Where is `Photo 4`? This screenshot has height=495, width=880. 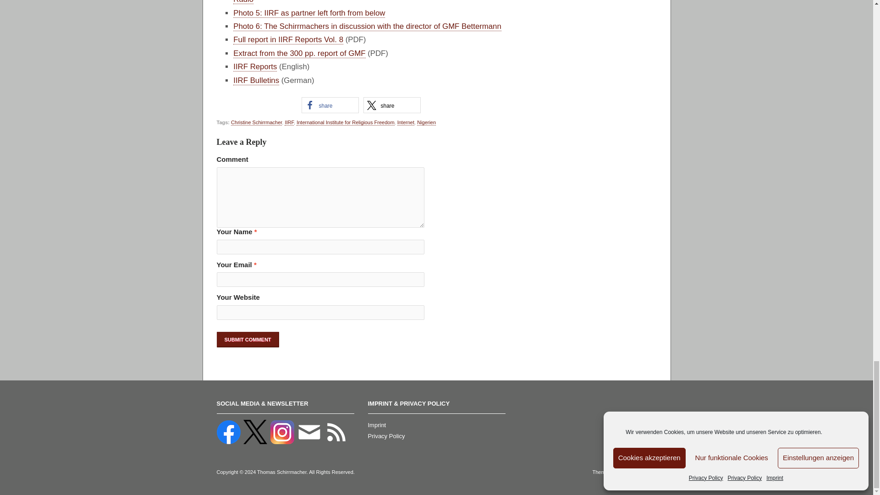 Photo 4 is located at coordinates (362, 2).